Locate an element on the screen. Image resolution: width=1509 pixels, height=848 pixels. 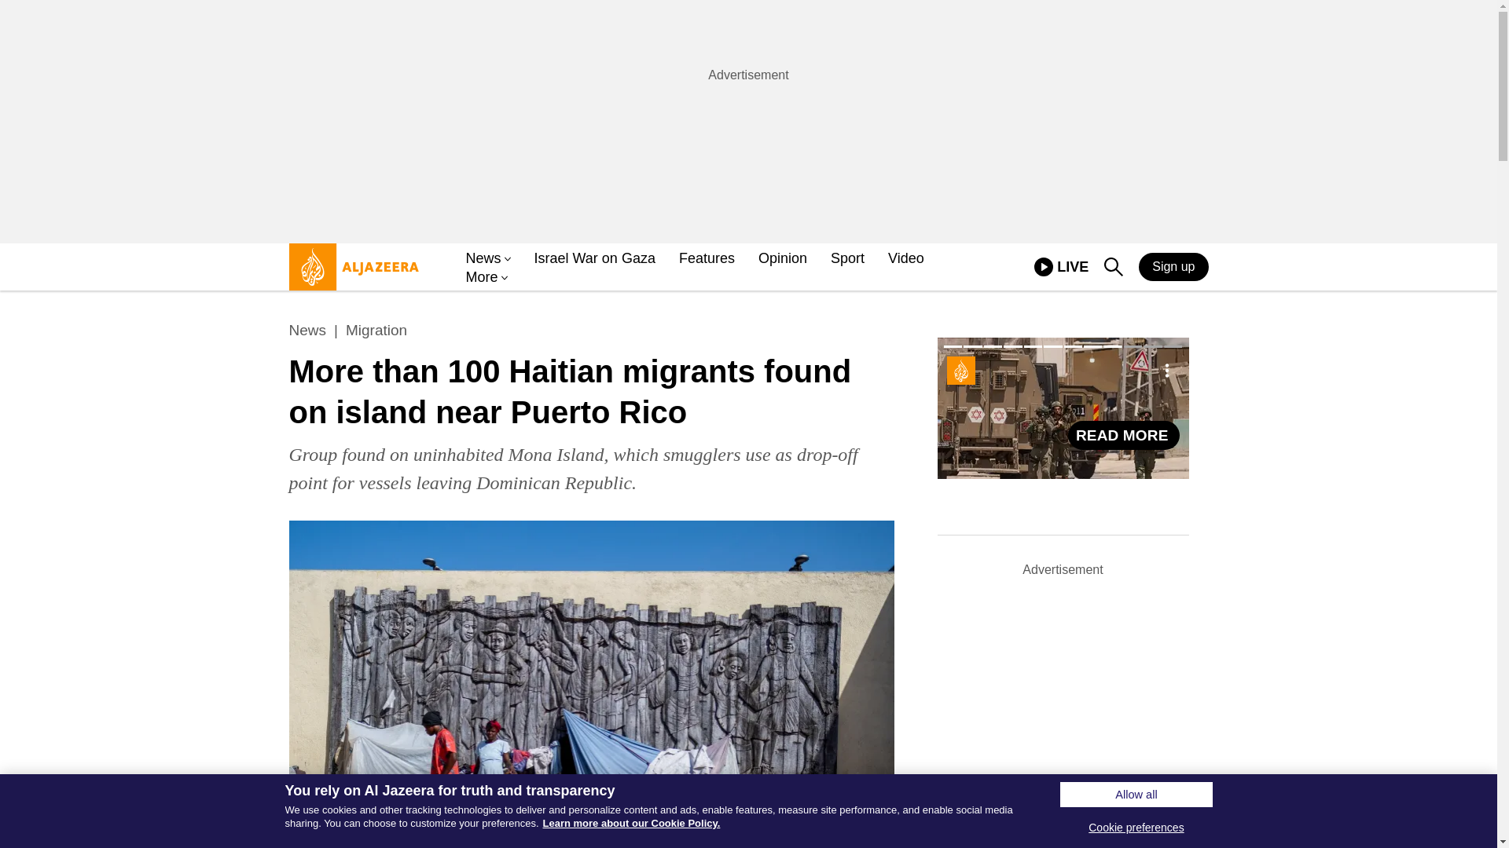
search is located at coordinates (1113, 267).